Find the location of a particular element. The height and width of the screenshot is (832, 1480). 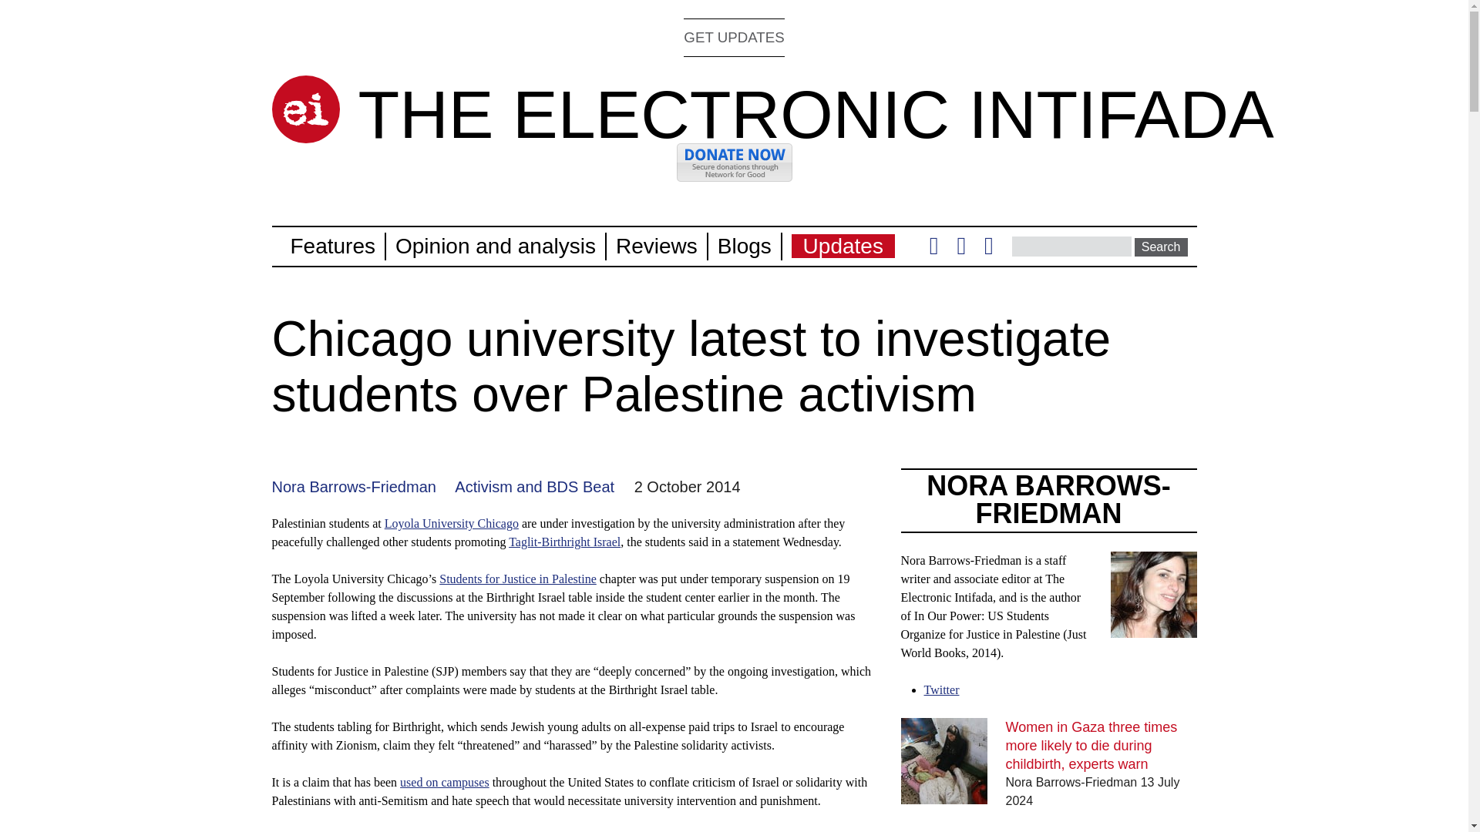

Nora Barrows-Friedman's picture is located at coordinates (1153, 595).